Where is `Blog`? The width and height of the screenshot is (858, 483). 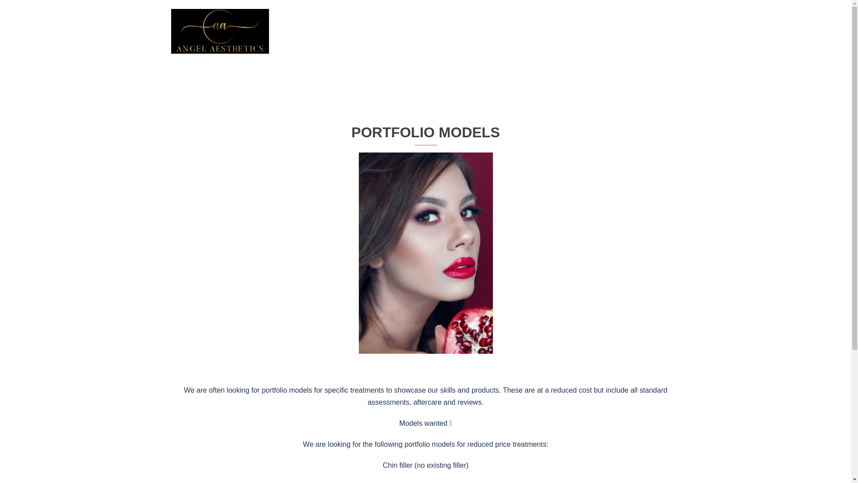 Blog is located at coordinates (562, 31).